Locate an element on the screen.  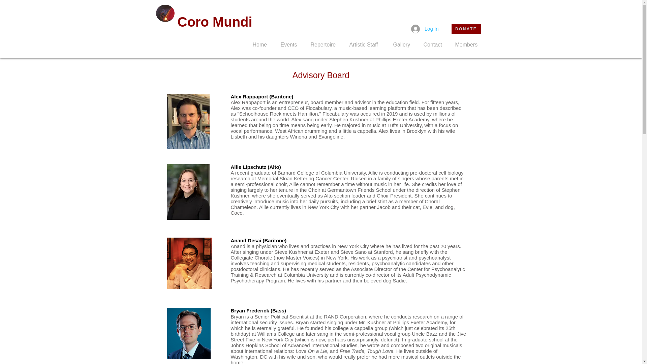
Contact is located at coordinates (434, 44).